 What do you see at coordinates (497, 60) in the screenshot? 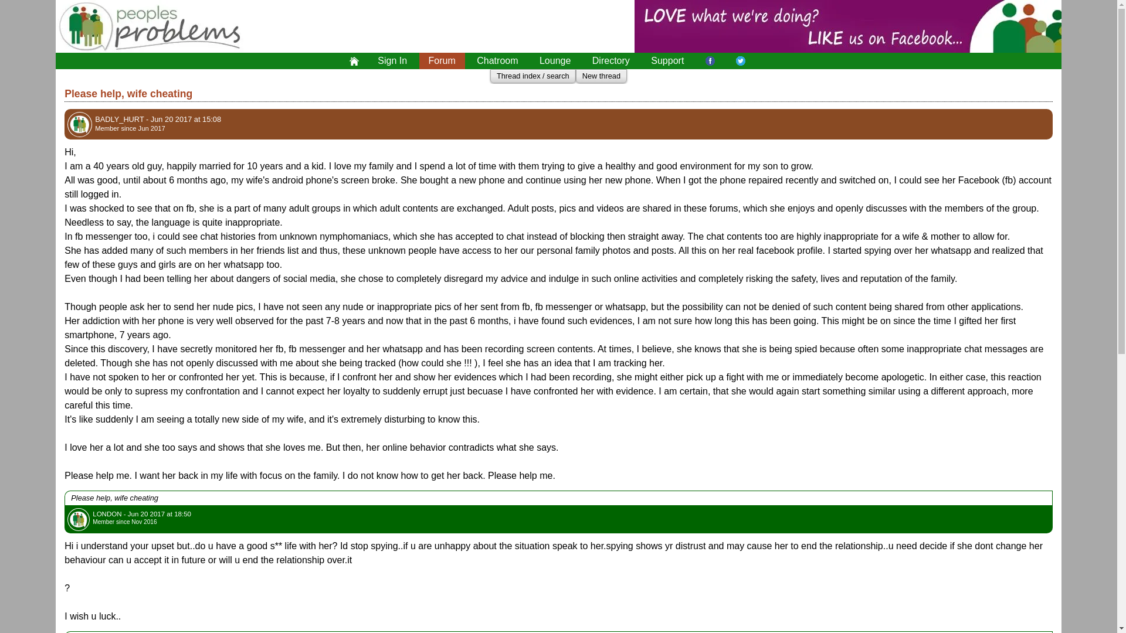
I see `Chatroom` at bounding box center [497, 60].